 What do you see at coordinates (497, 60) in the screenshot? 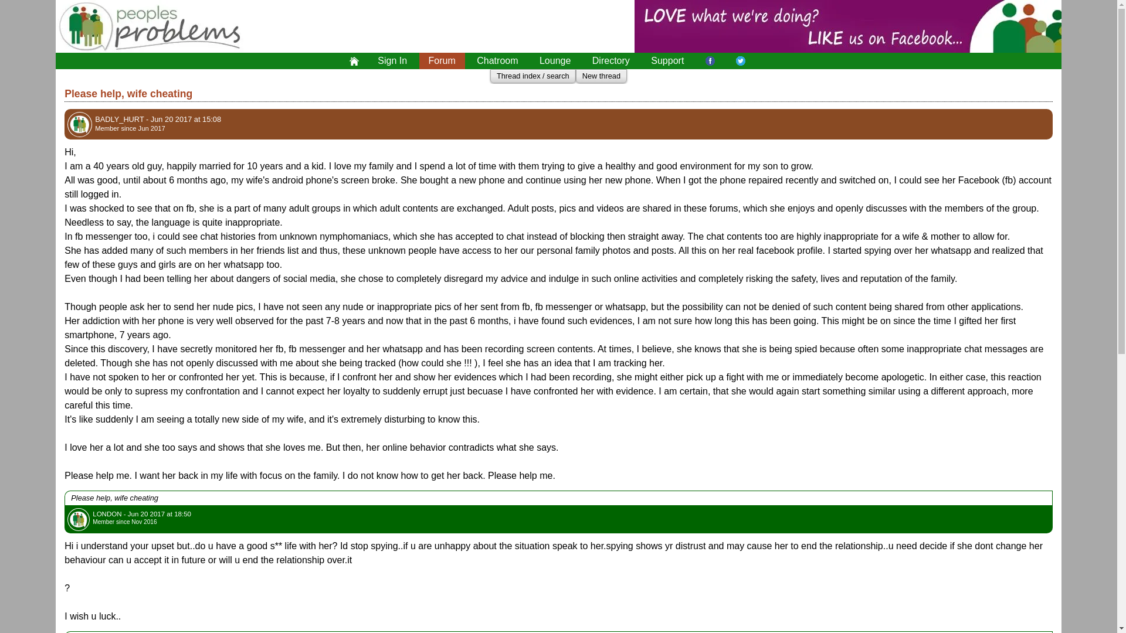
I see `Chatroom` at bounding box center [497, 60].